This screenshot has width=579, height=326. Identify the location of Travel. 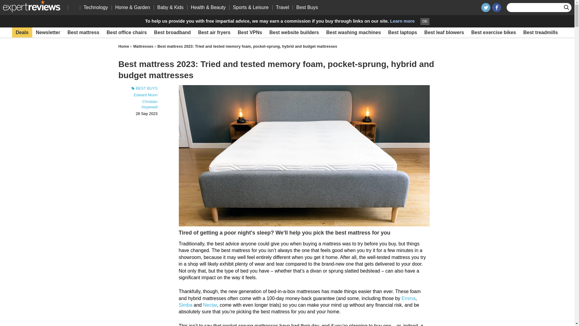
(282, 7).